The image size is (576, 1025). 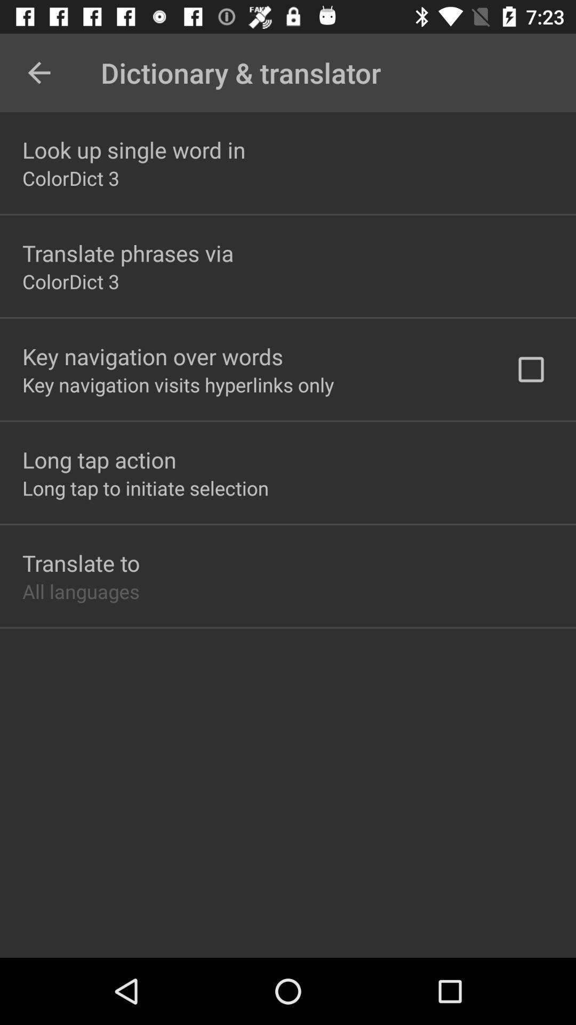 I want to click on click the translate phrases via, so click(x=128, y=253).